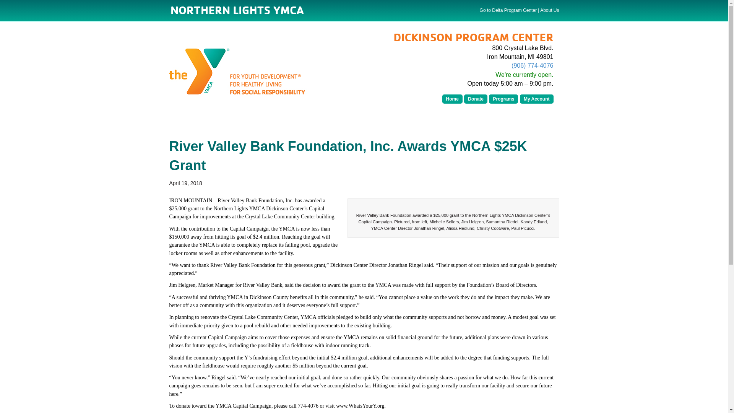 Image resolution: width=734 pixels, height=413 pixels. I want to click on Dickinson Program Center, so click(473, 38).